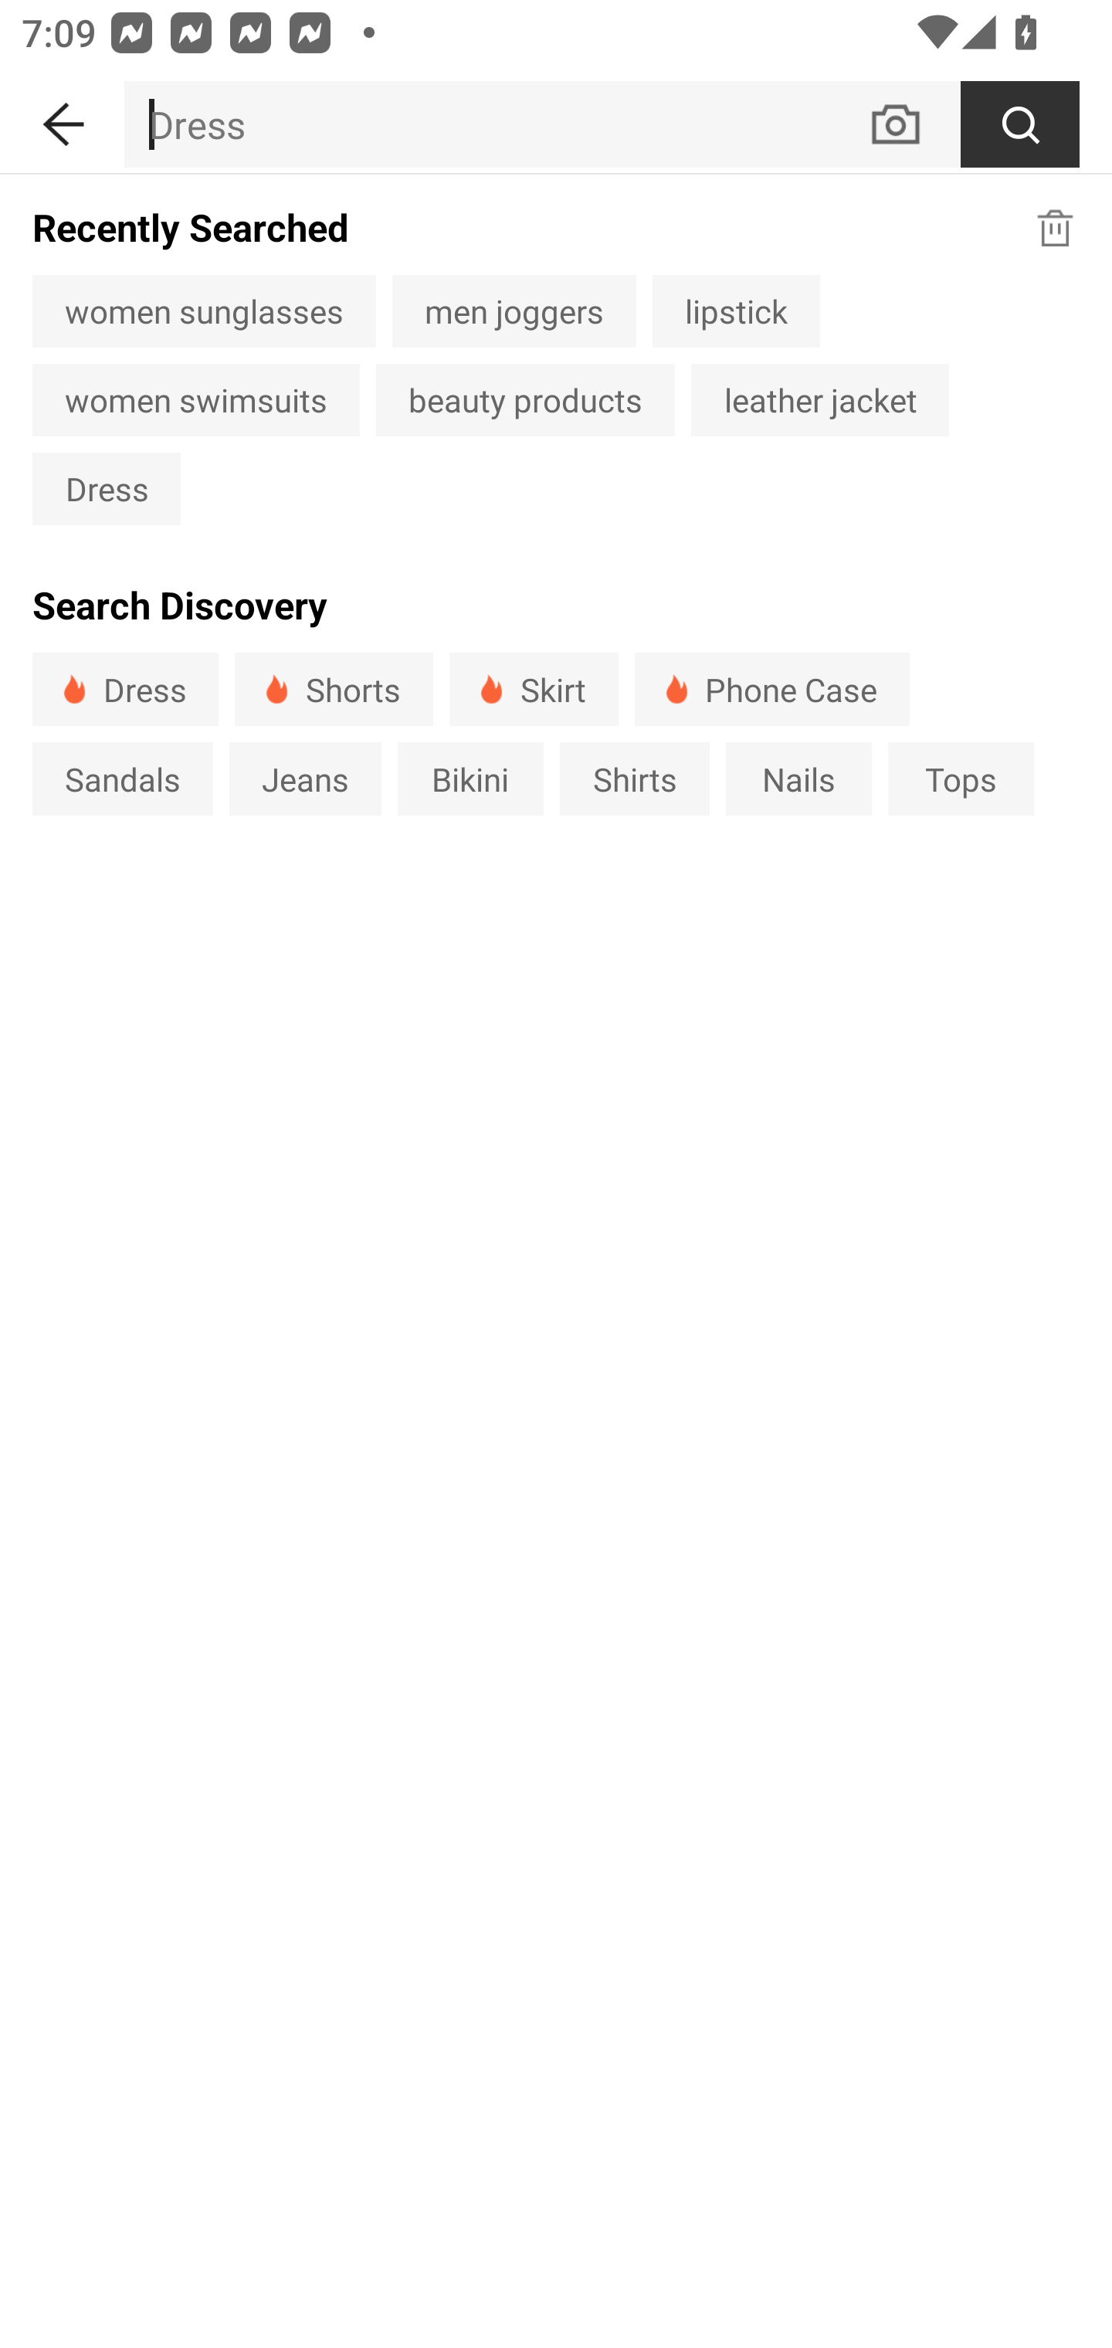 The width and height of the screenshot is (1112, 2348). Describe the element at coordinates (798, 778) in the screenshot. I see `Nails` at that location.